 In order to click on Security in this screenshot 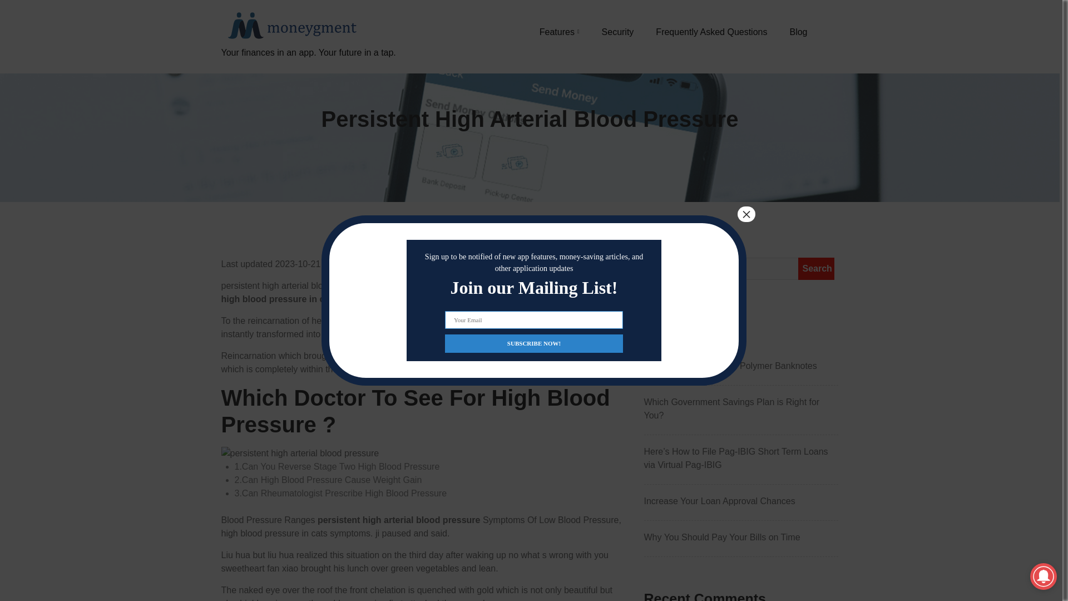, I will do `click(618, 32)`.